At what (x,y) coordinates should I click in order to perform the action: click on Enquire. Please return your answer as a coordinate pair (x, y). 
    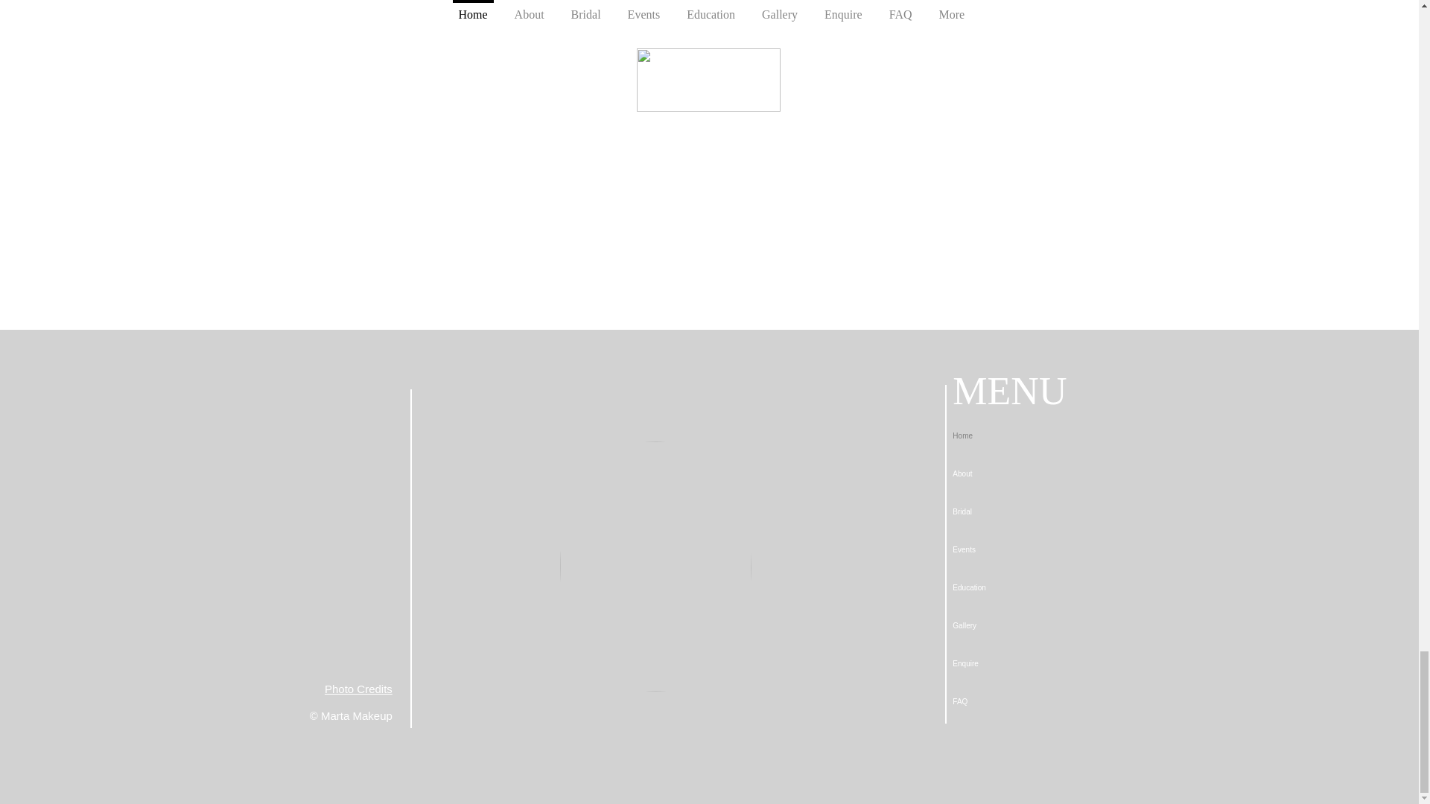
    Looking at the image, I should click on (1005, 663).